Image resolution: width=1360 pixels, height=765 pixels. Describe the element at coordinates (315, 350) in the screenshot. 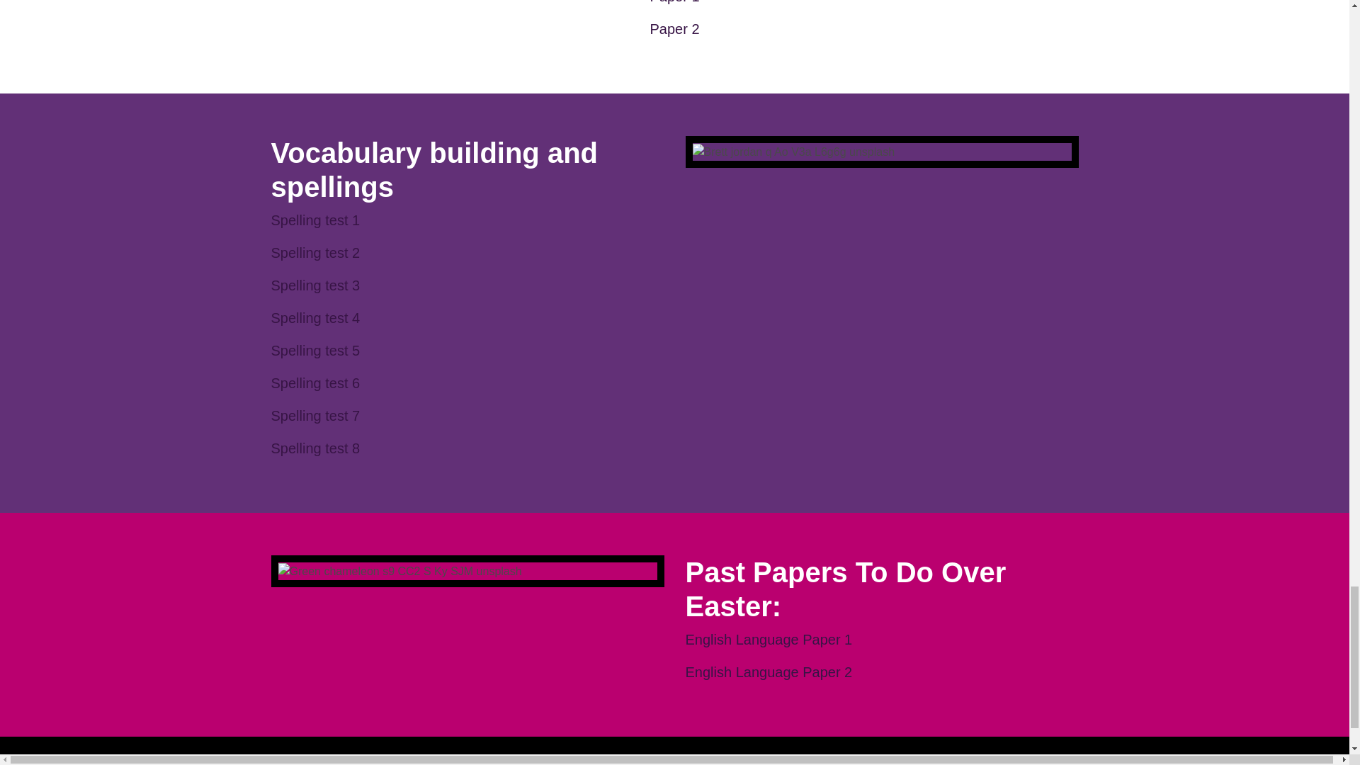

I see `Spelling test 5` at that location.